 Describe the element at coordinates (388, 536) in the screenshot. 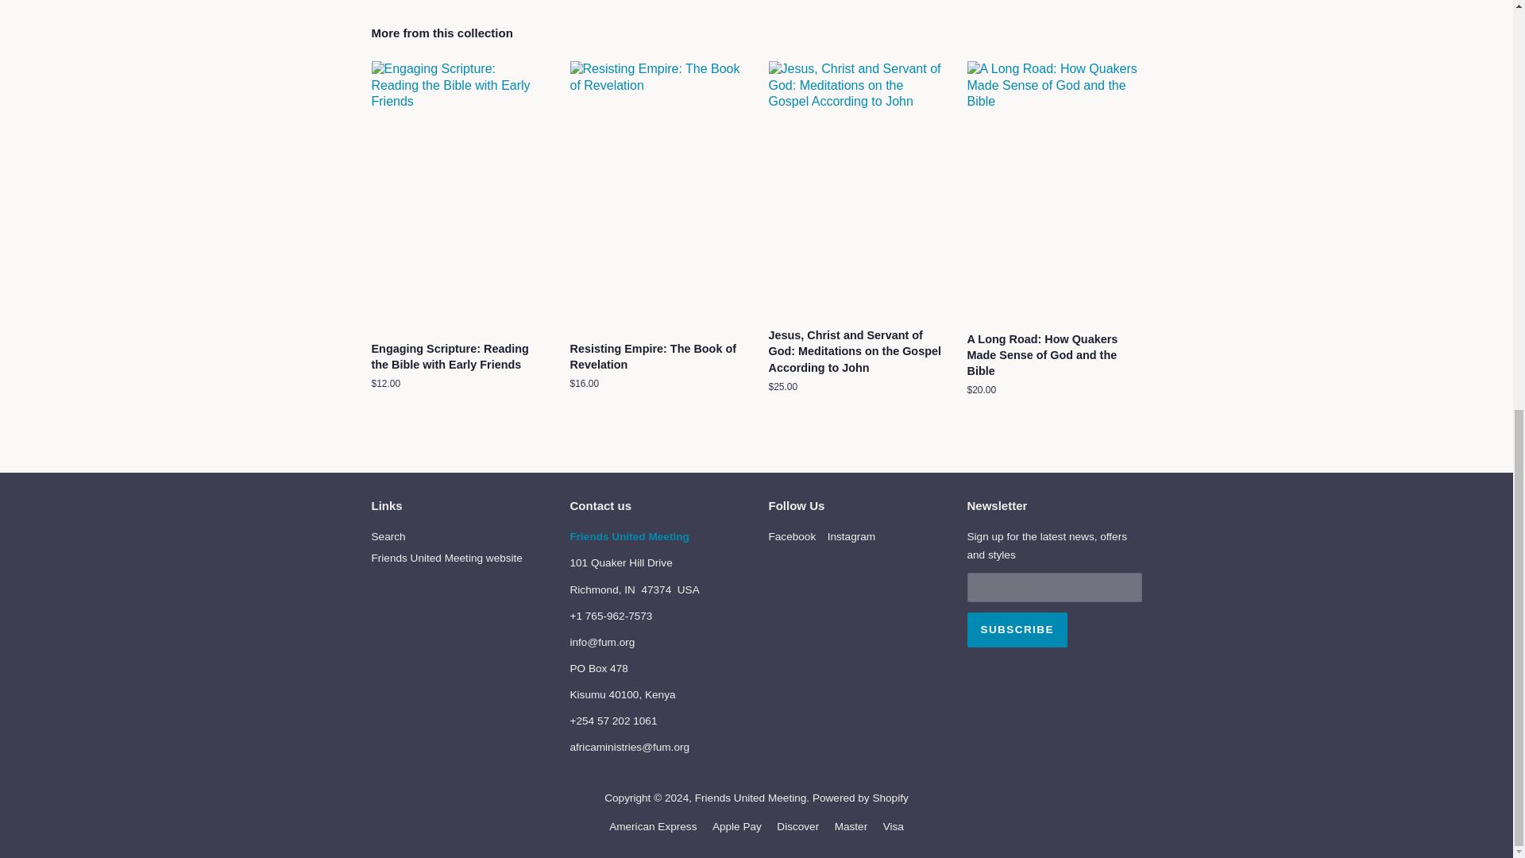

I see `Search` at that location.